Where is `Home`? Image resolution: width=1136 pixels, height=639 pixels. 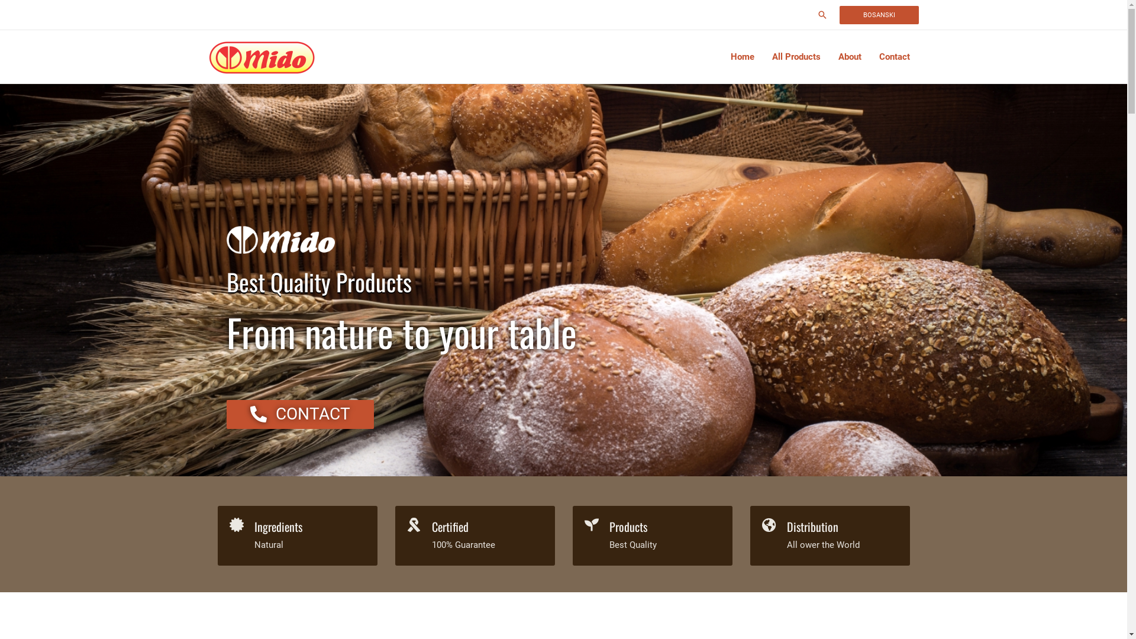
Home is located at coordinates (743, 57).